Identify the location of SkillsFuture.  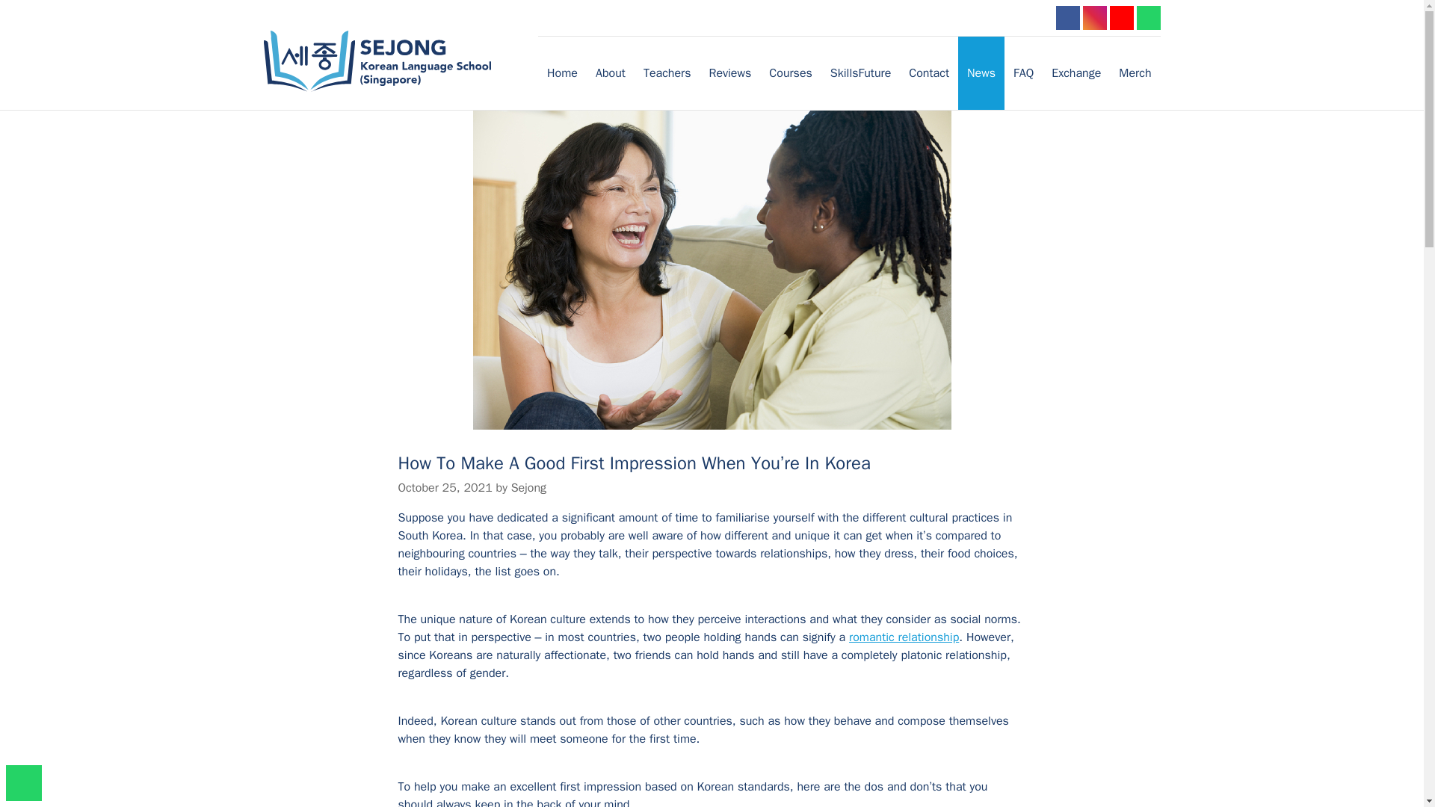
(860, 72).